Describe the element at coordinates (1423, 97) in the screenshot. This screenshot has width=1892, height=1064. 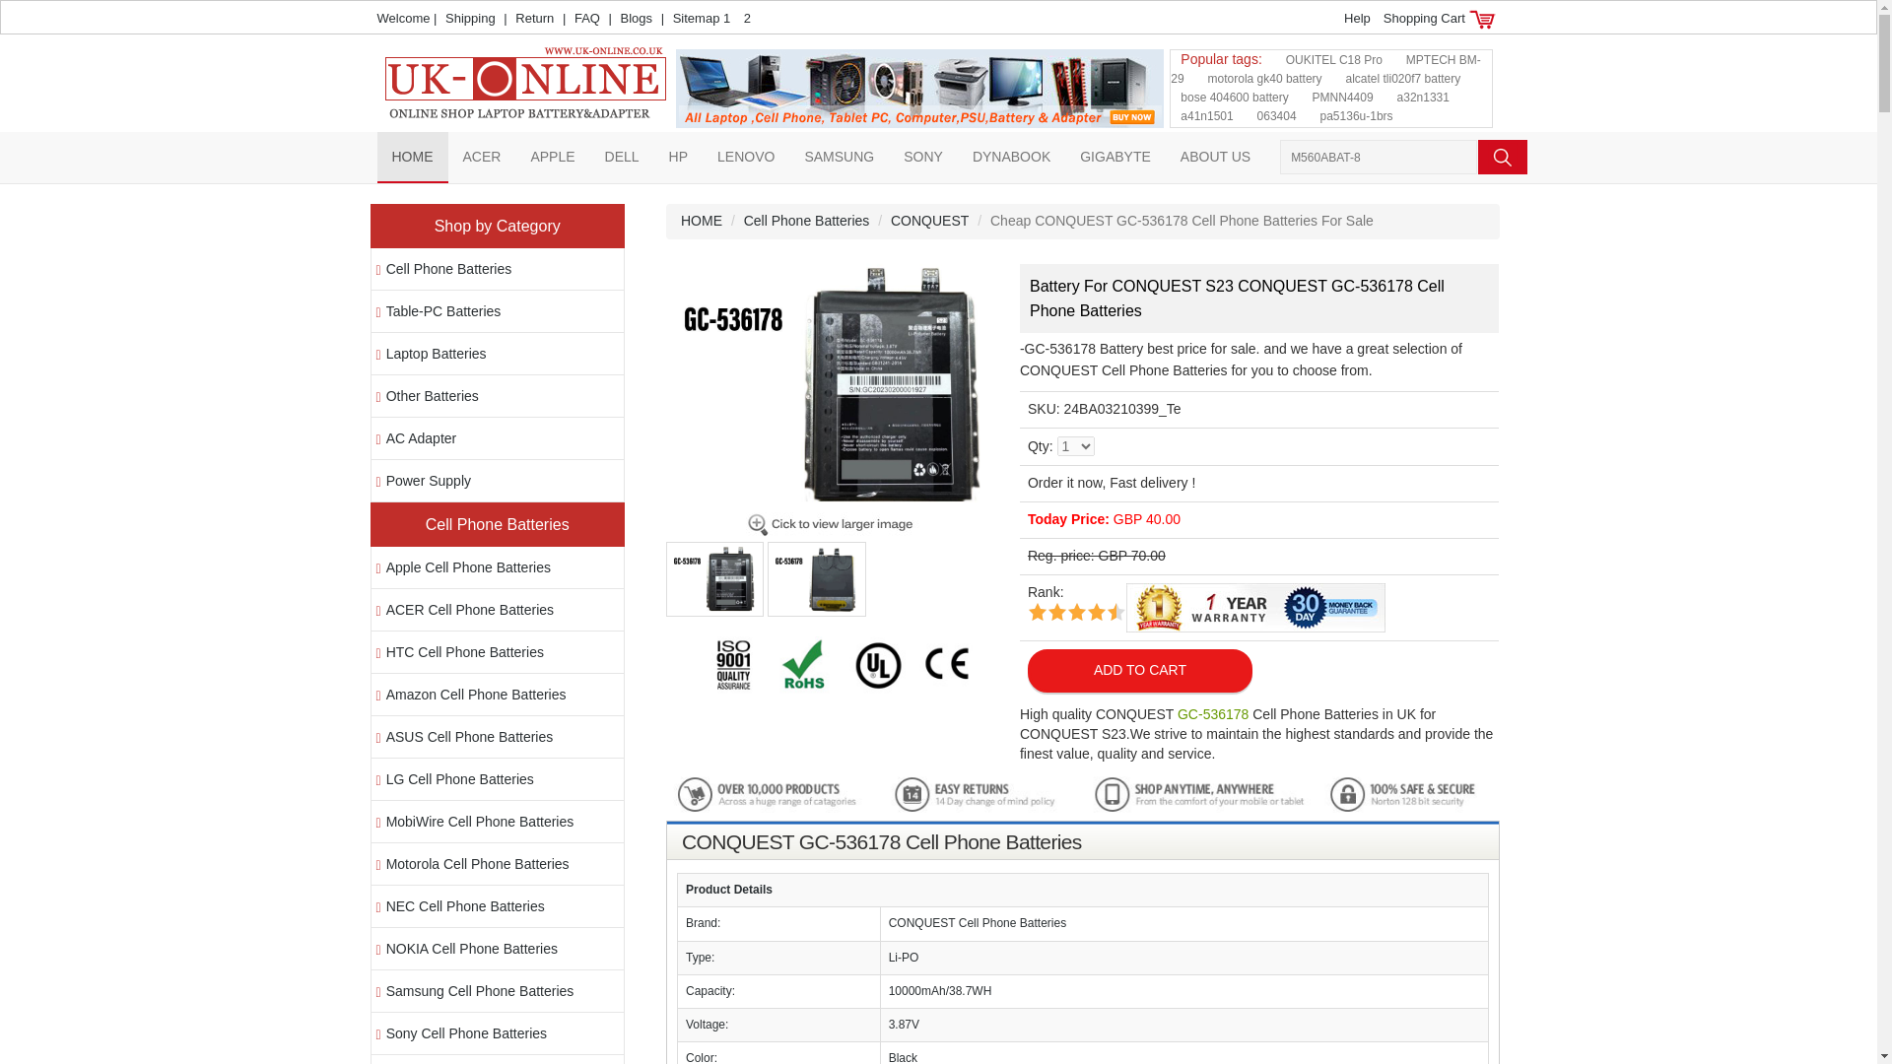
I see `a32n1331` at that location.